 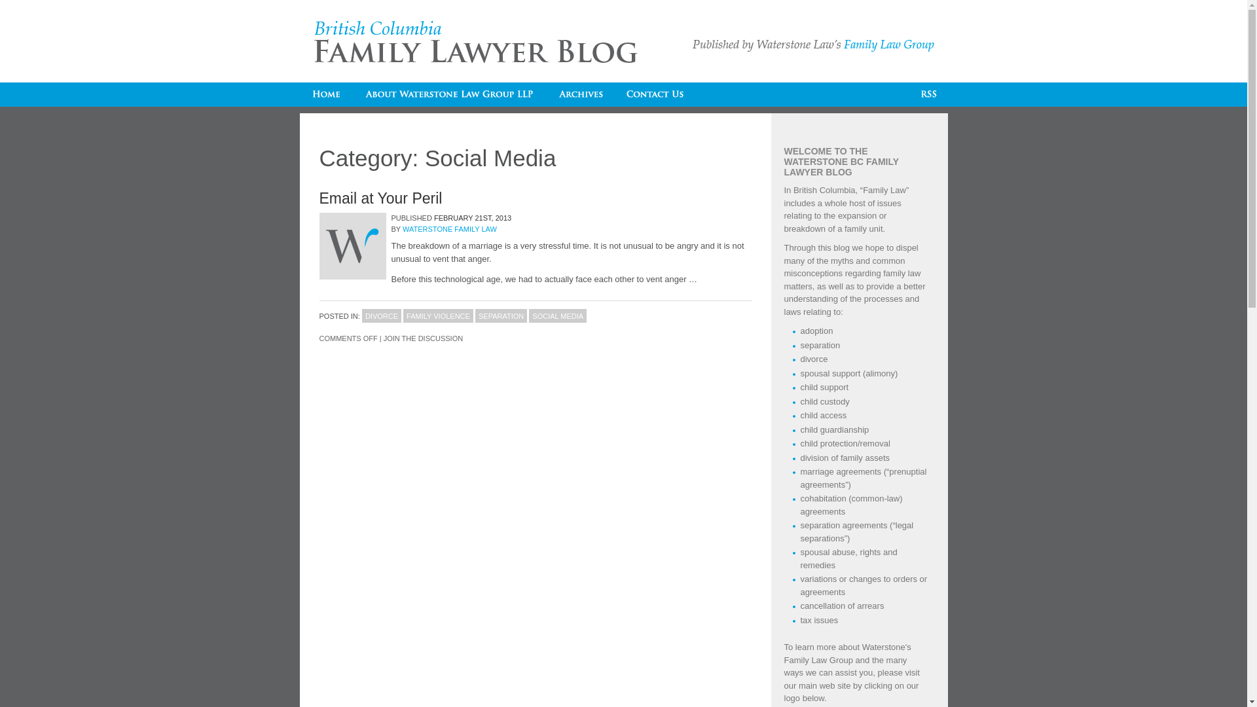 I want to click on BC Family Lawyer Blog, so click(x=477, y=42).